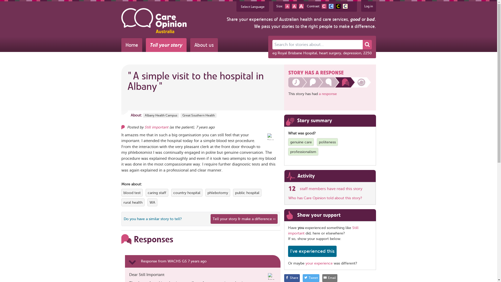  Describe the element at coordinates (331, 6) in the screenshot. I see `Blue` at that location.